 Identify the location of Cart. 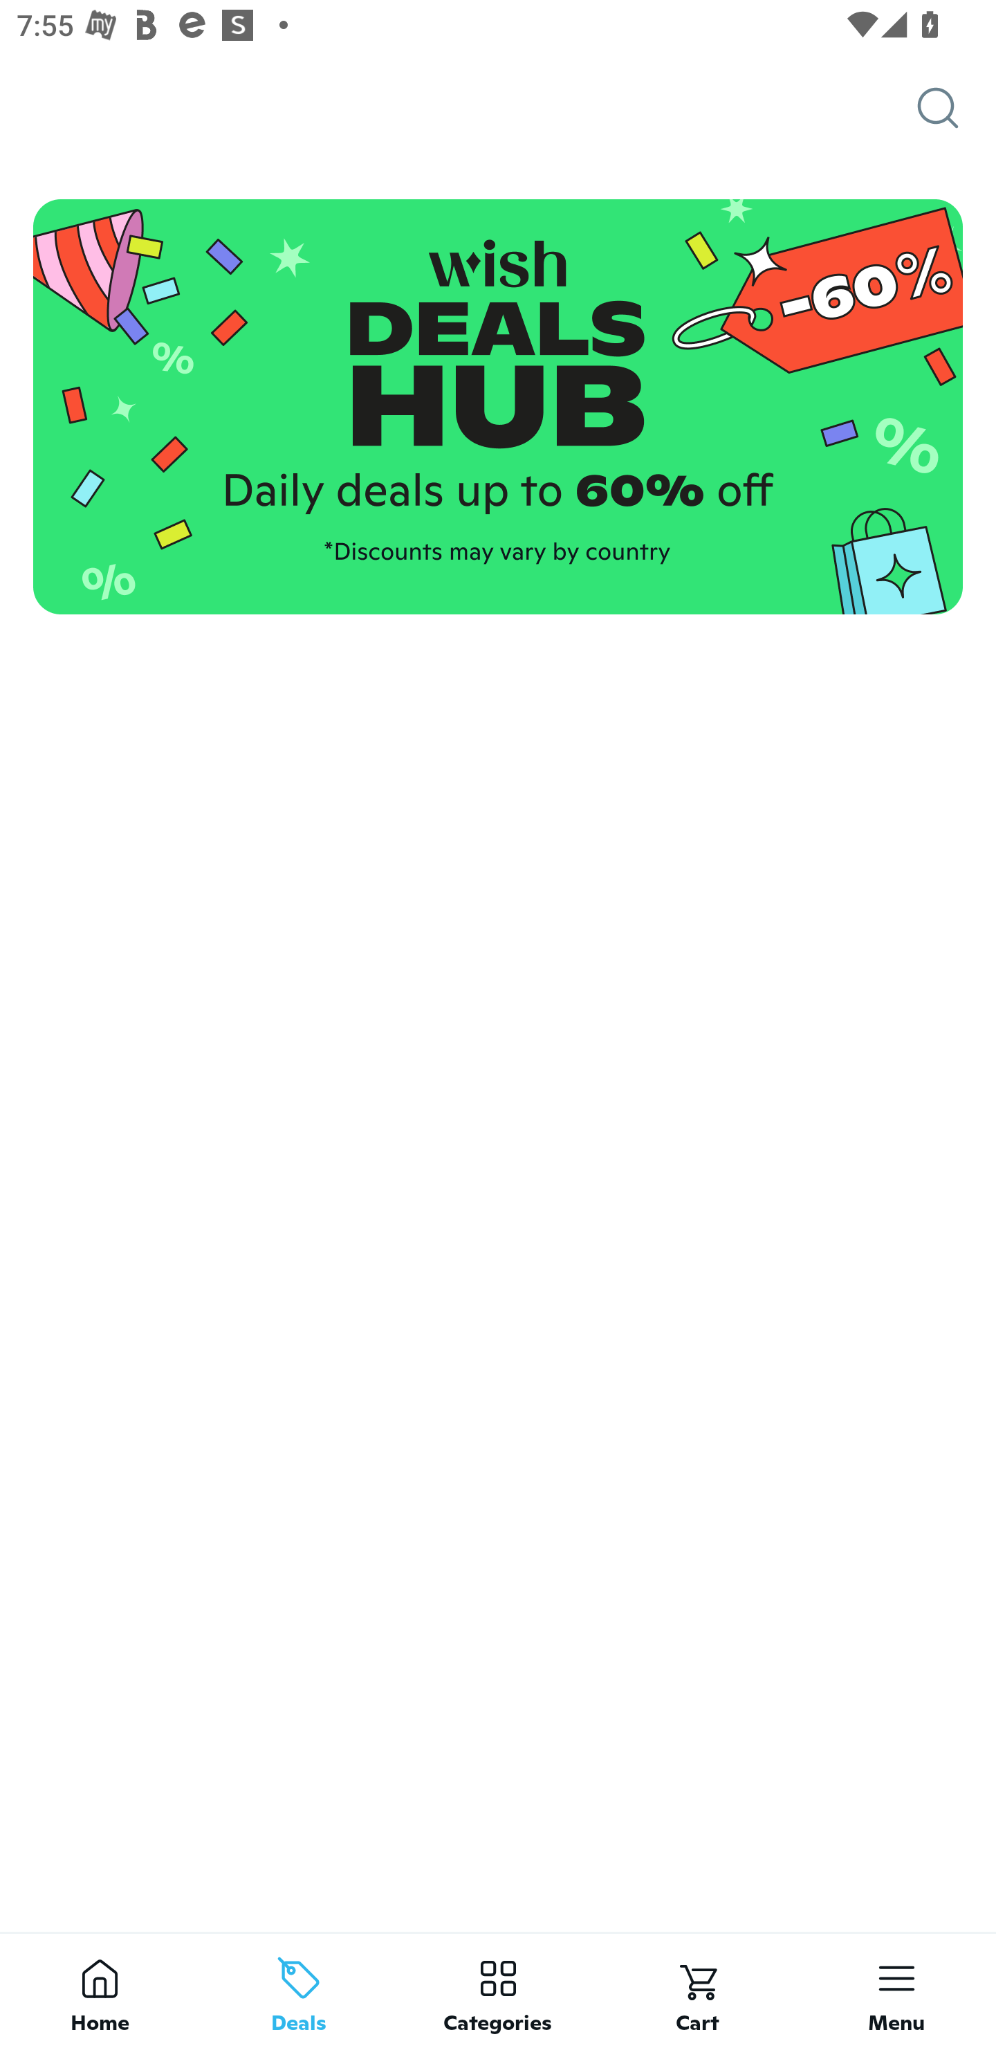
(697, 1990).